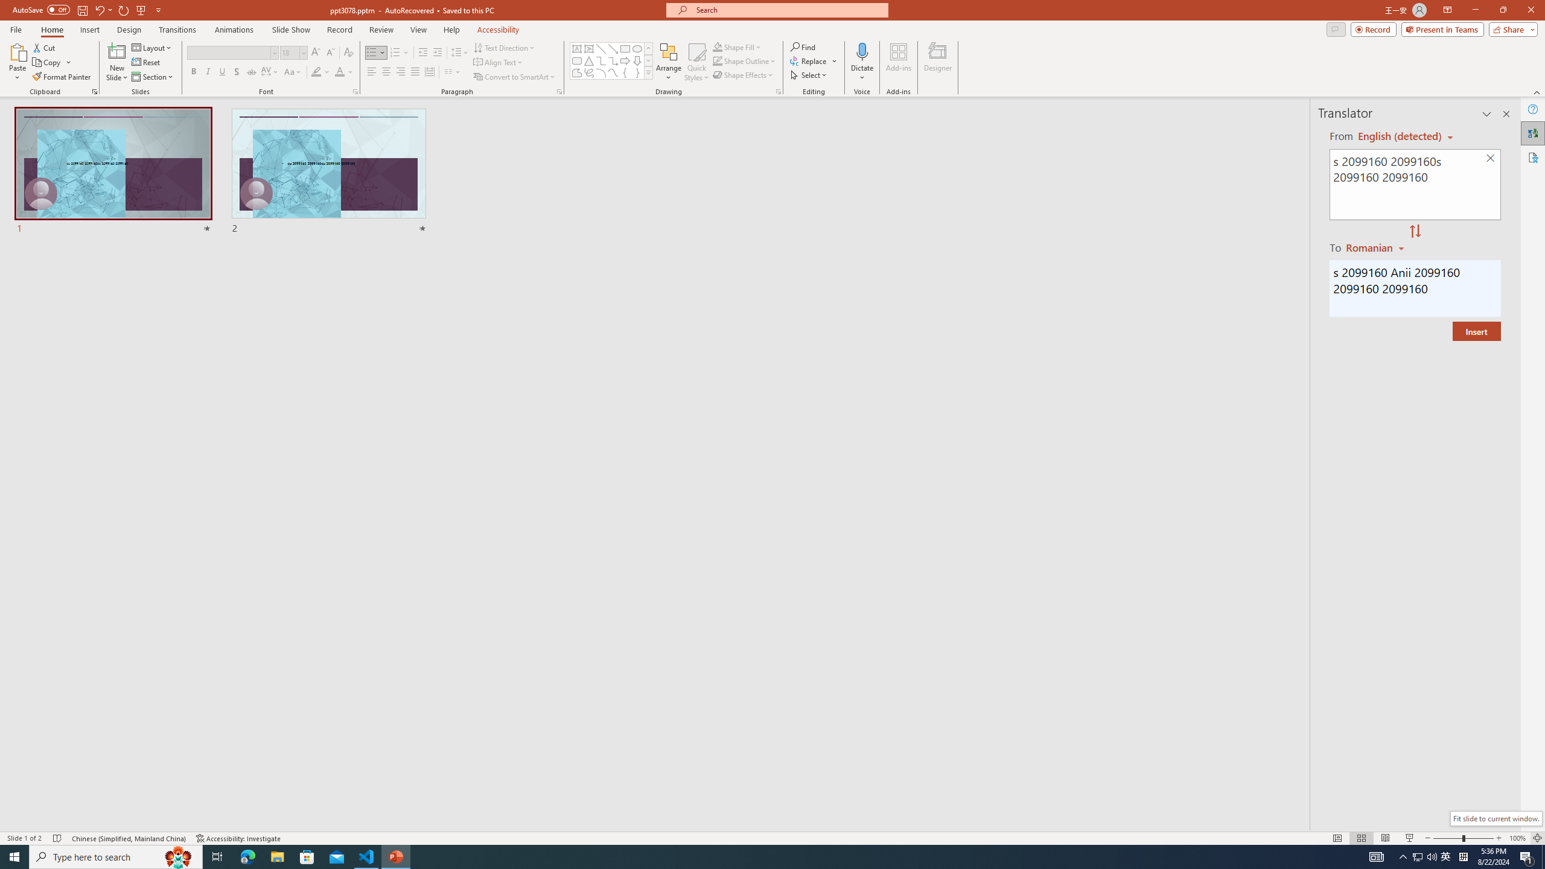  I want to click on Freeform: Scribble, so click(588, 72).